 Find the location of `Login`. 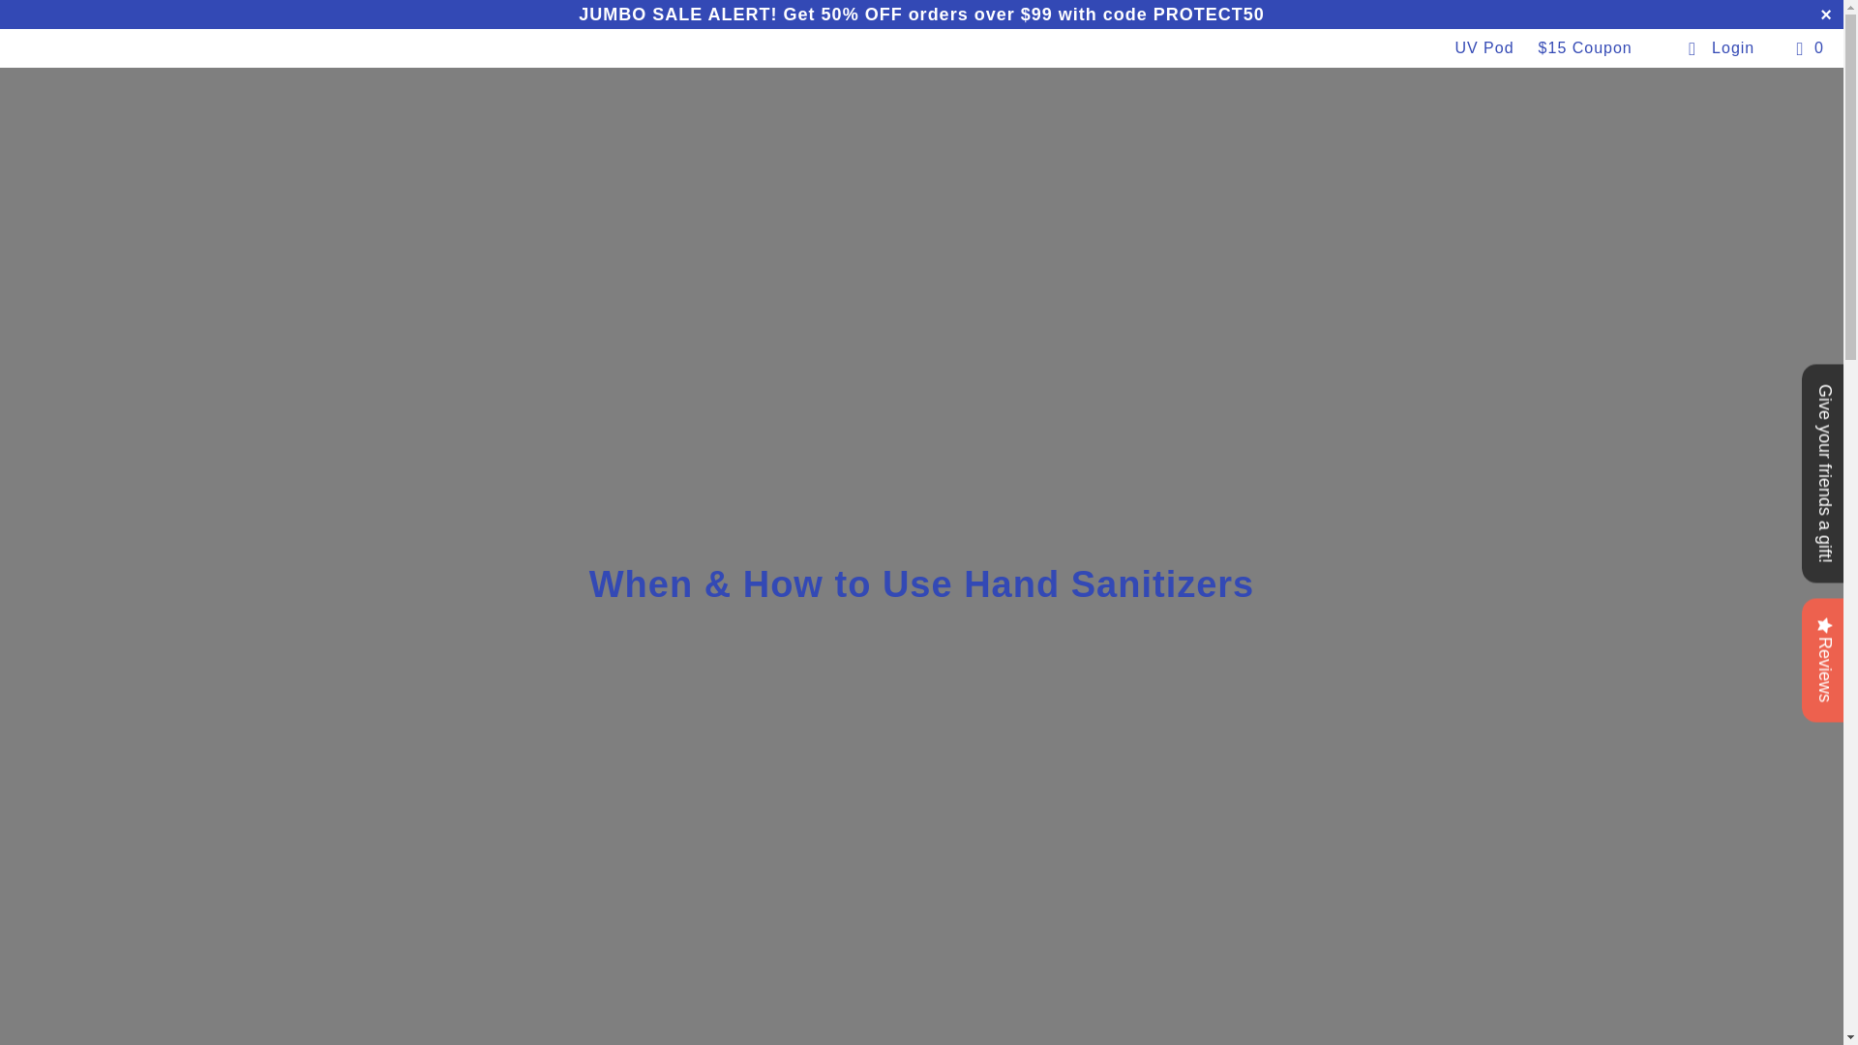

Login is located at coordinates (1721, 48).